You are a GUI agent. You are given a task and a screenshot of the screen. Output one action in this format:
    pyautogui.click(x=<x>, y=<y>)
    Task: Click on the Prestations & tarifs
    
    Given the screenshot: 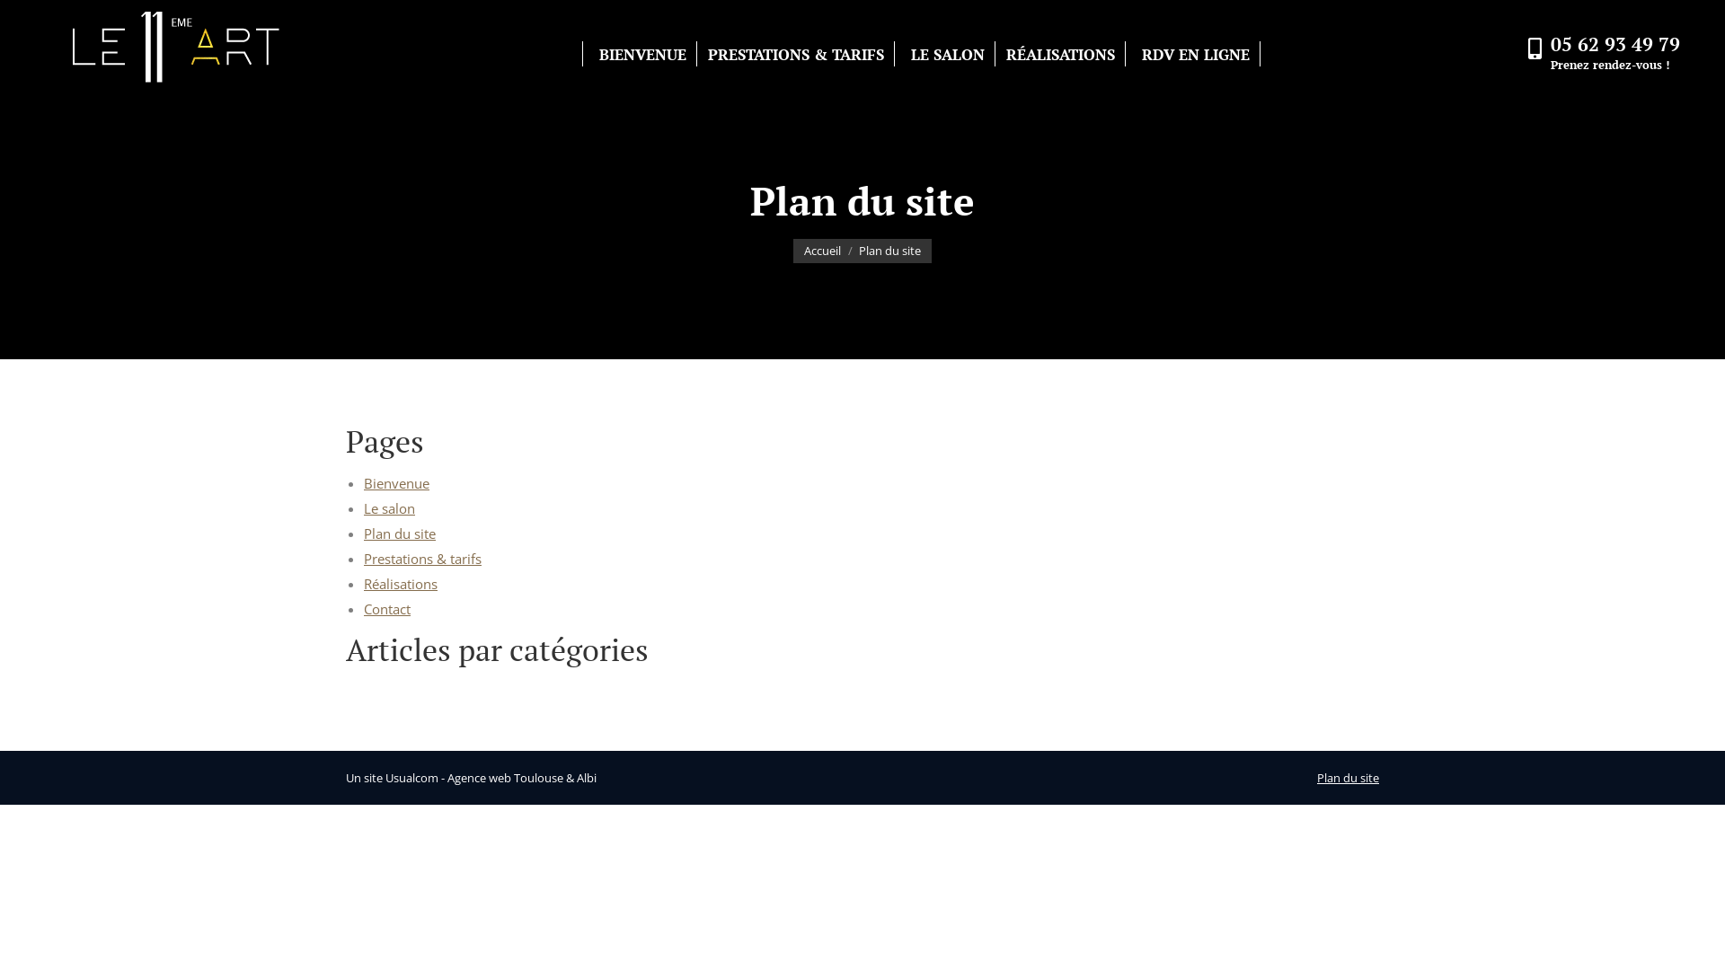 What is the action you would take?
    pyautogui.click(x=422, y=559)
    